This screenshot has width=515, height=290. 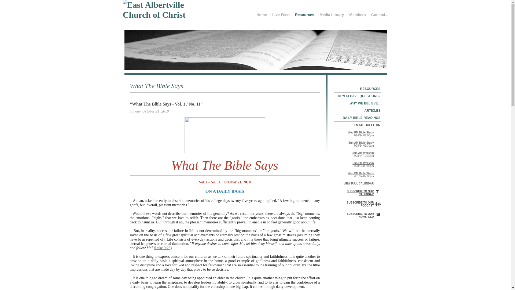 What do you see at coordinates (332, 15) in the screenshot?
I see `Media Library` at bounding box center [332, 15].